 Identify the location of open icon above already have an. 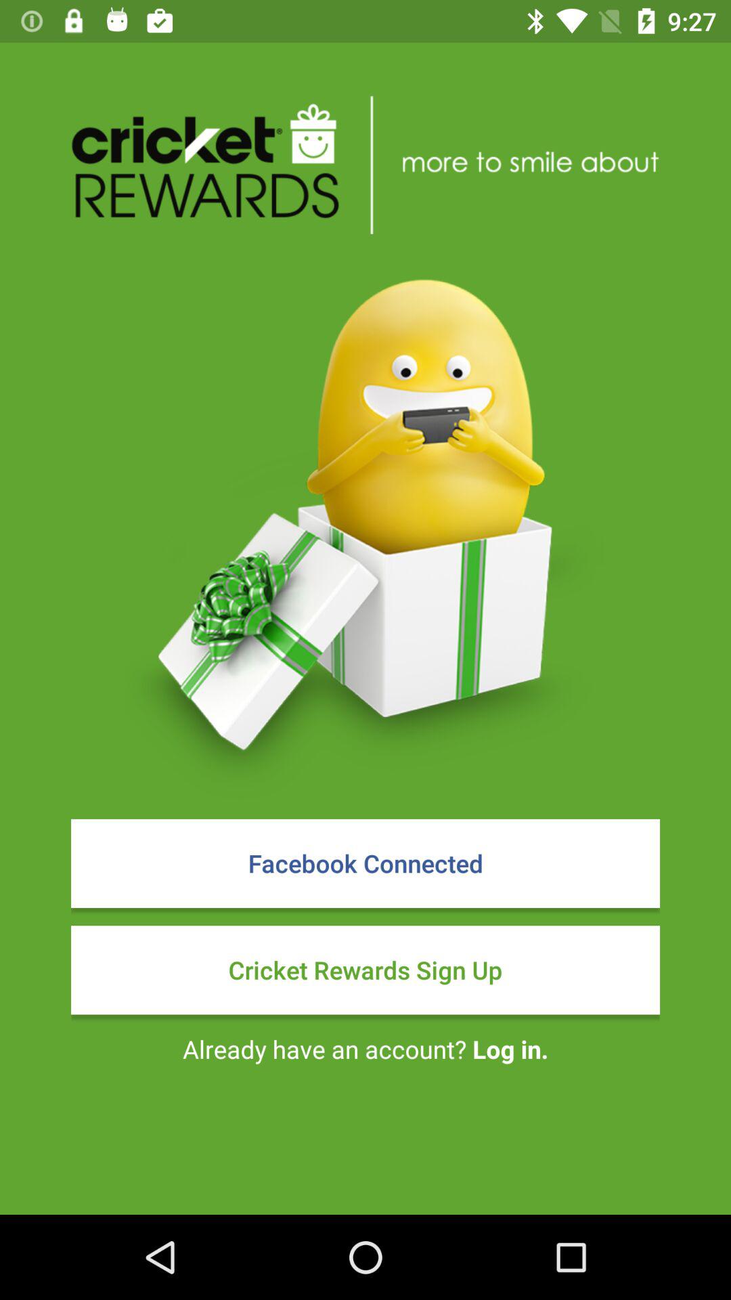
(365, 970).